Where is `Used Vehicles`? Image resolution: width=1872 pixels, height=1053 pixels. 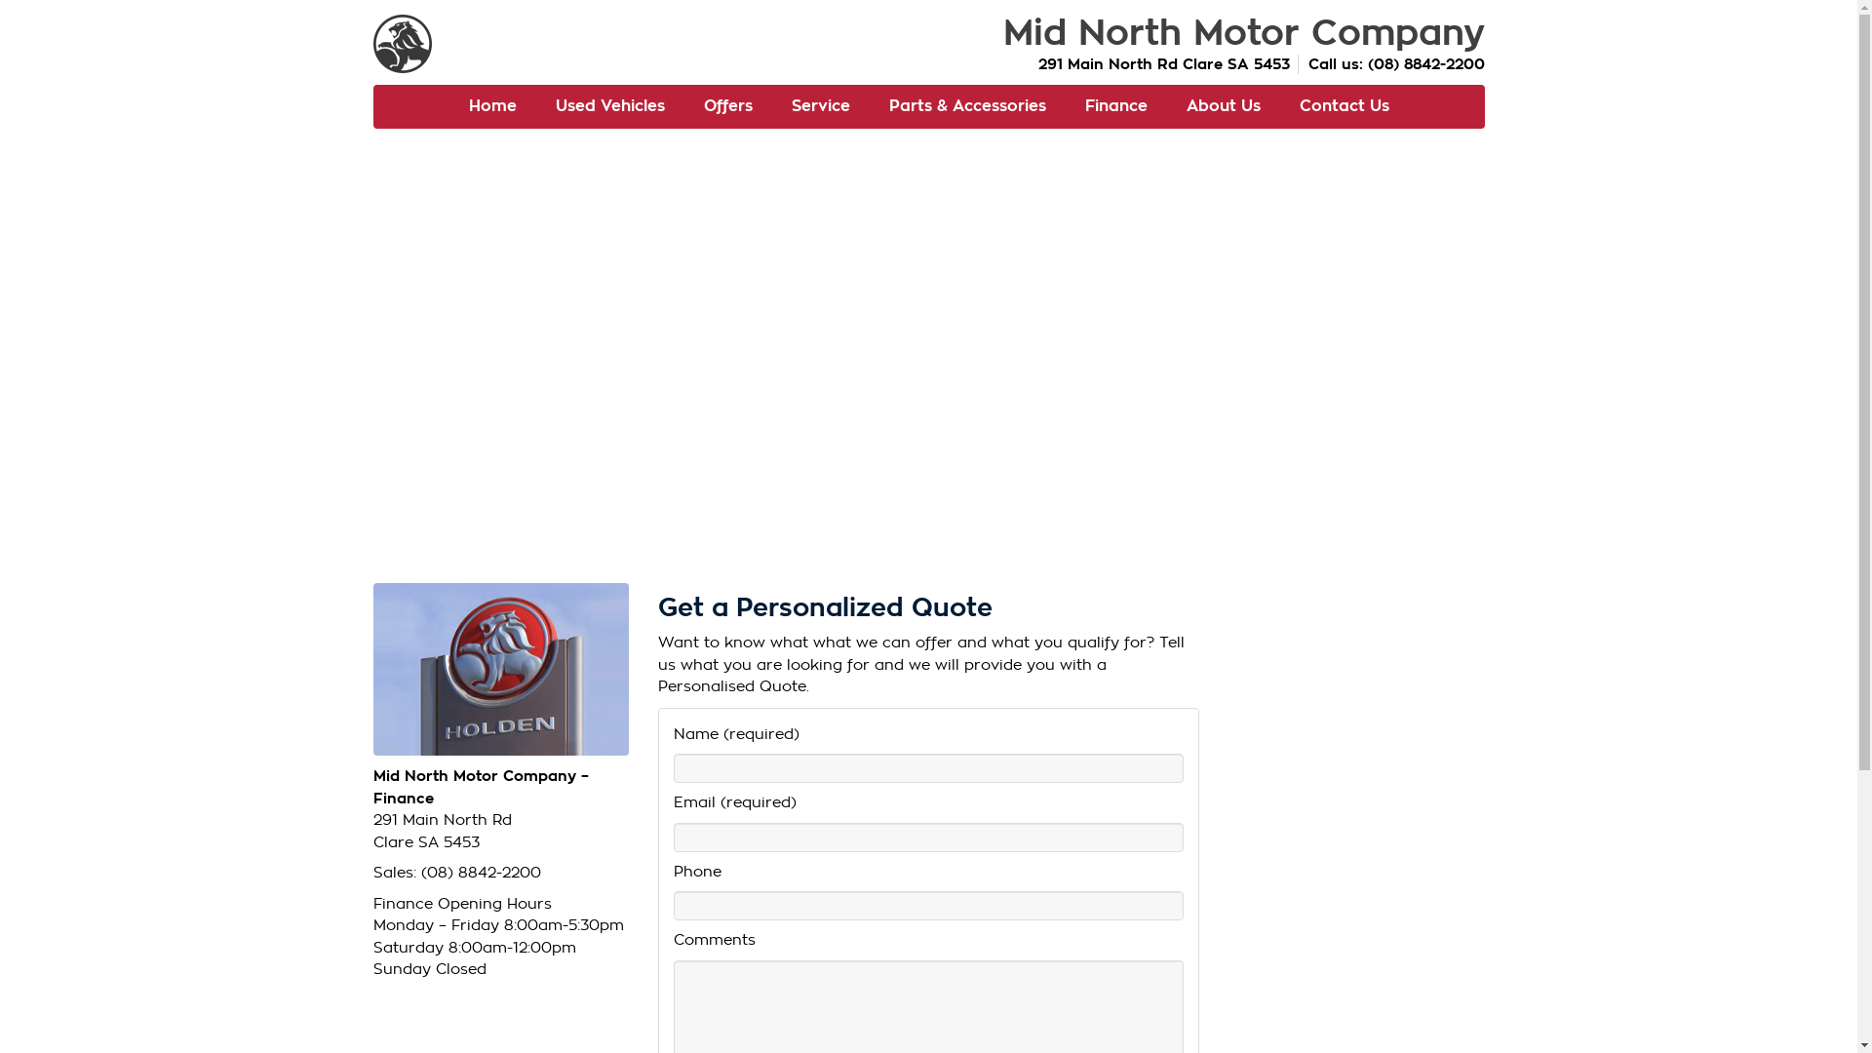 Used Vehicles is located at coordinates (610, 107).